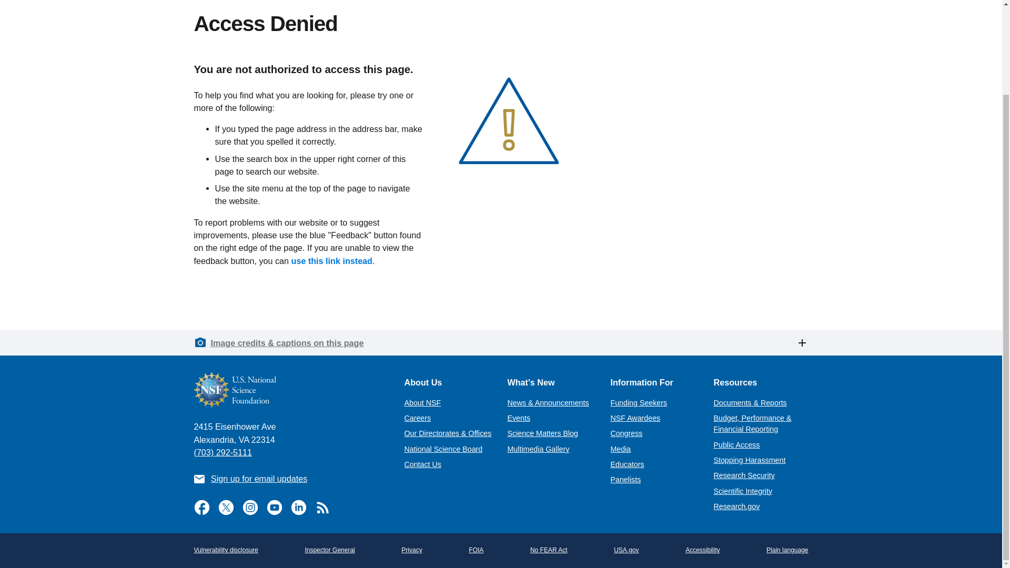 This screenshot has height=568, width=1010. What do you see at coordinates (626, 433) in the screenshot?
I see `Congress` at bounding box center [626, 433].